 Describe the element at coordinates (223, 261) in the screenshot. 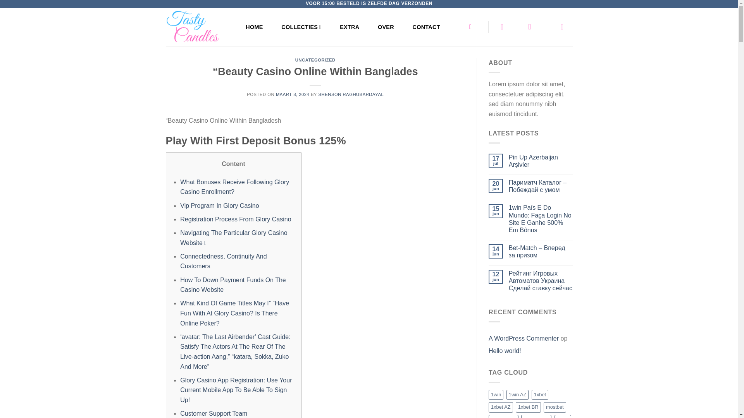

I see `Connectedness, Continuity And Customers` at that location.